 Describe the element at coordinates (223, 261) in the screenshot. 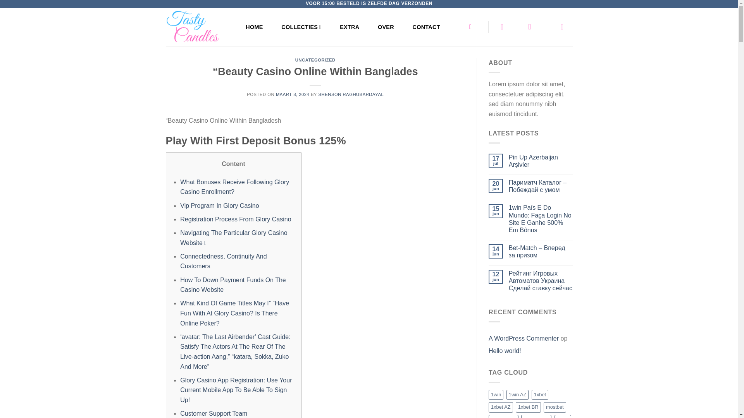

I see `Connectedness, Continuity And Customers` at that location.